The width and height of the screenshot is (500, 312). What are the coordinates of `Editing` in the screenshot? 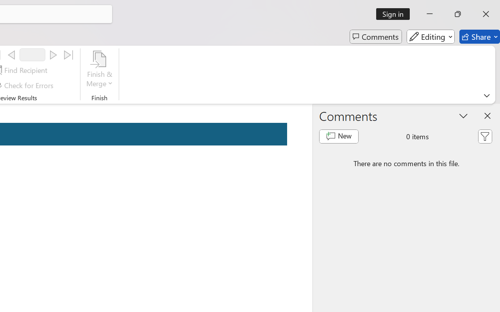 It's located at (430, 37).